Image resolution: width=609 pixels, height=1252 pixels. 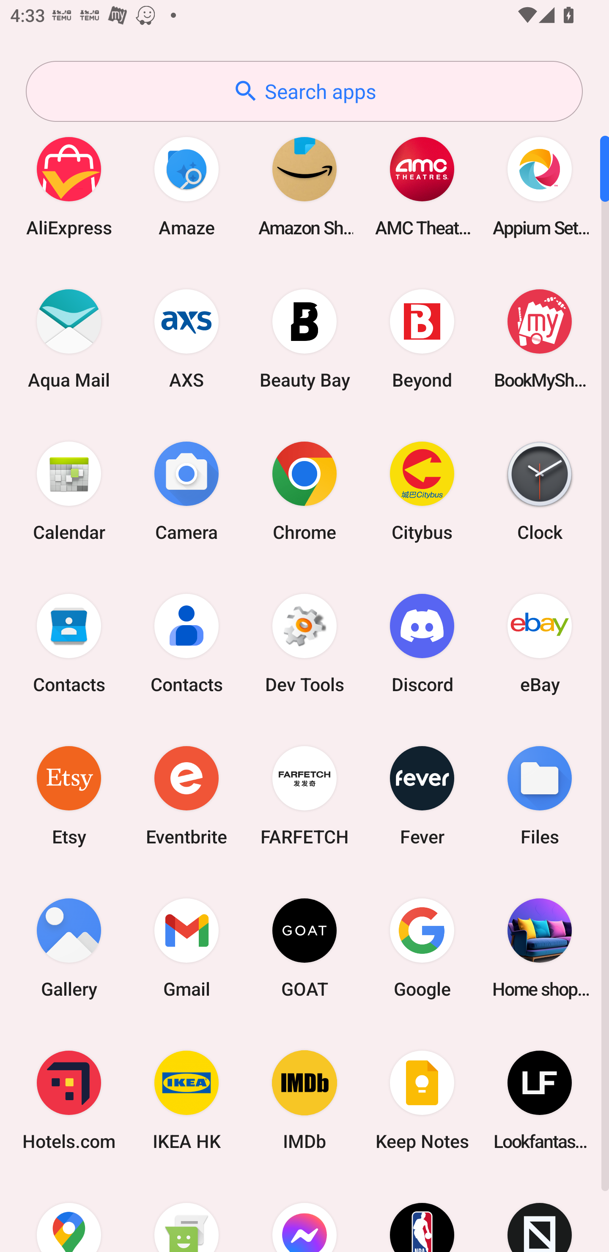 What do you see at coordinates (540, 491) in the screenshot?
I see `Clock` at bounding box center [540, 491].